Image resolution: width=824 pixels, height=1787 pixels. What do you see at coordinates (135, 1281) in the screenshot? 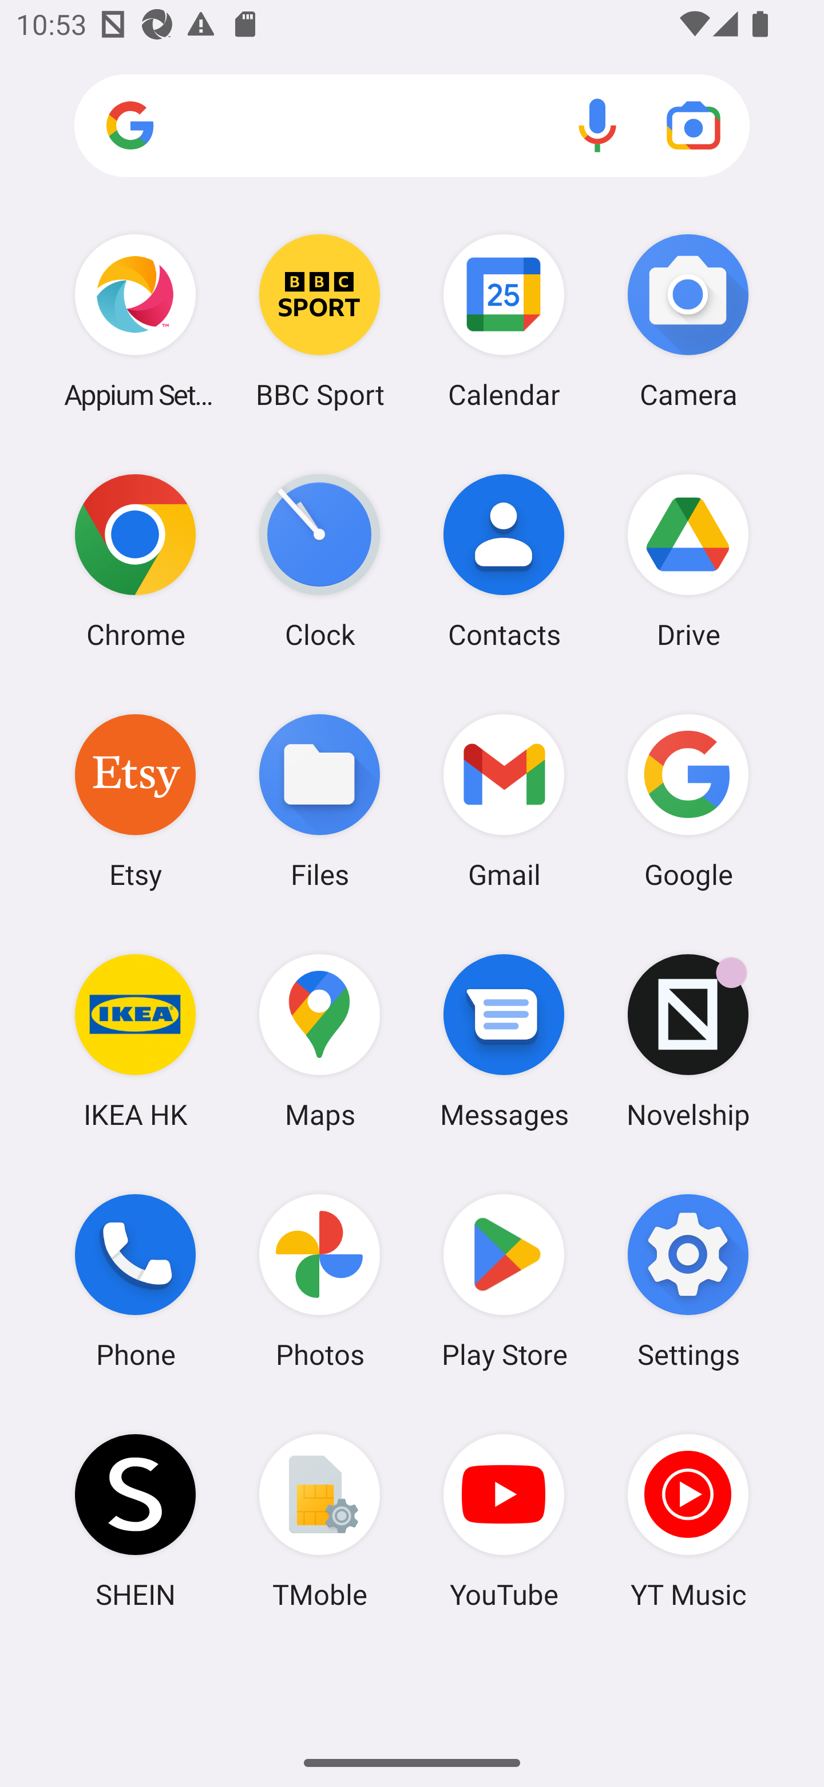
I see `Phone` at bounding box center [135, 1281].